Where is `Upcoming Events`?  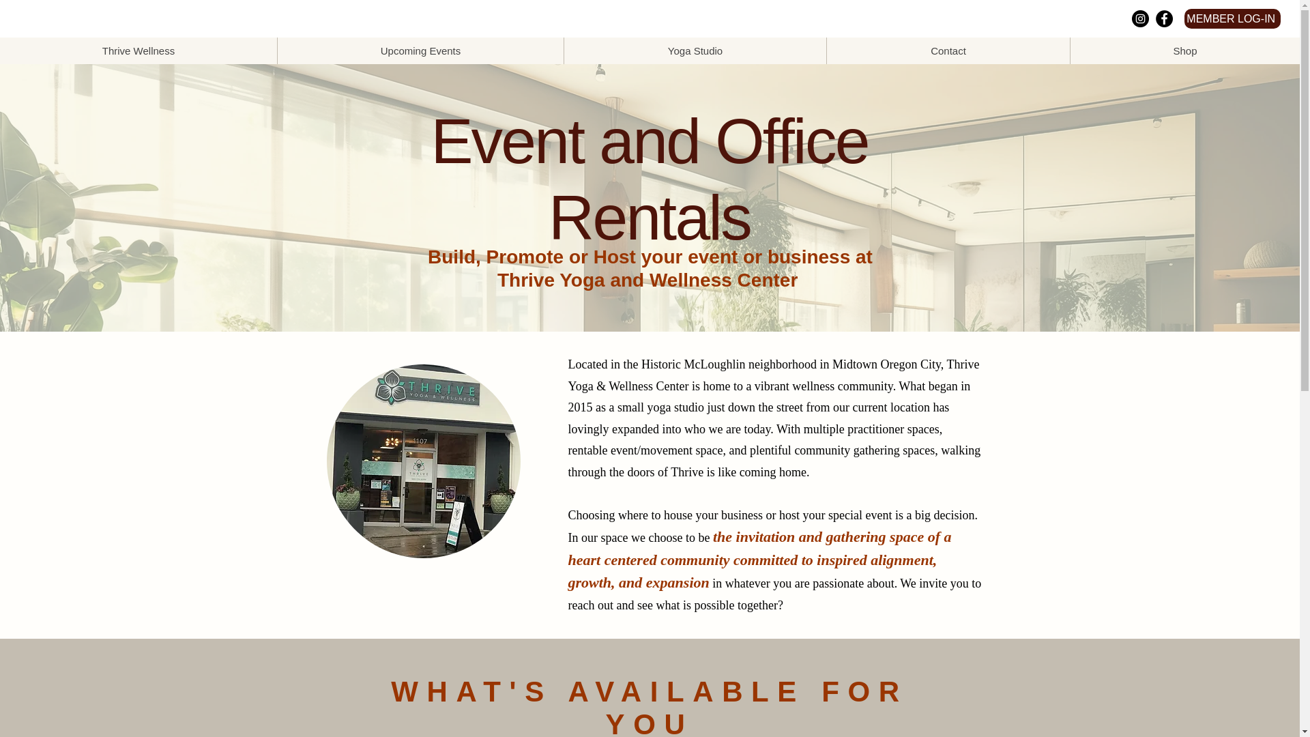 Upcoming Events is located at coordinates (420, 50).